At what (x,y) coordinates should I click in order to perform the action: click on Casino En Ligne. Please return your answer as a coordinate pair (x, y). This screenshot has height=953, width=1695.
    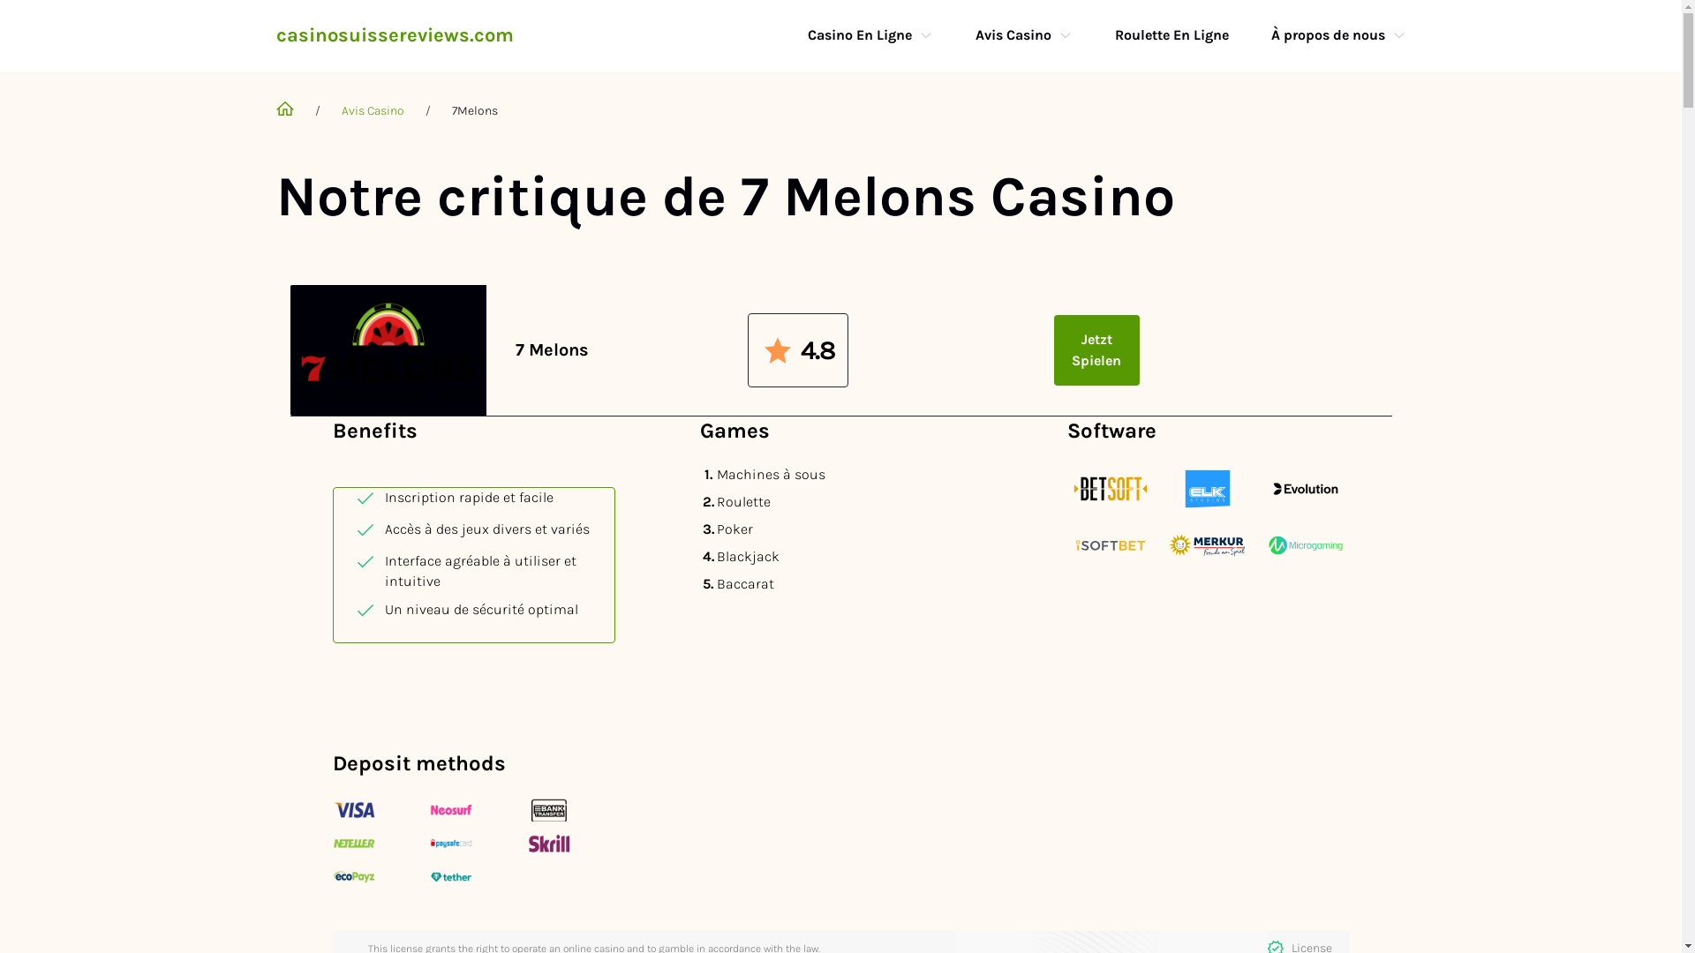
    Looking at the image, I should click on (859, 35).